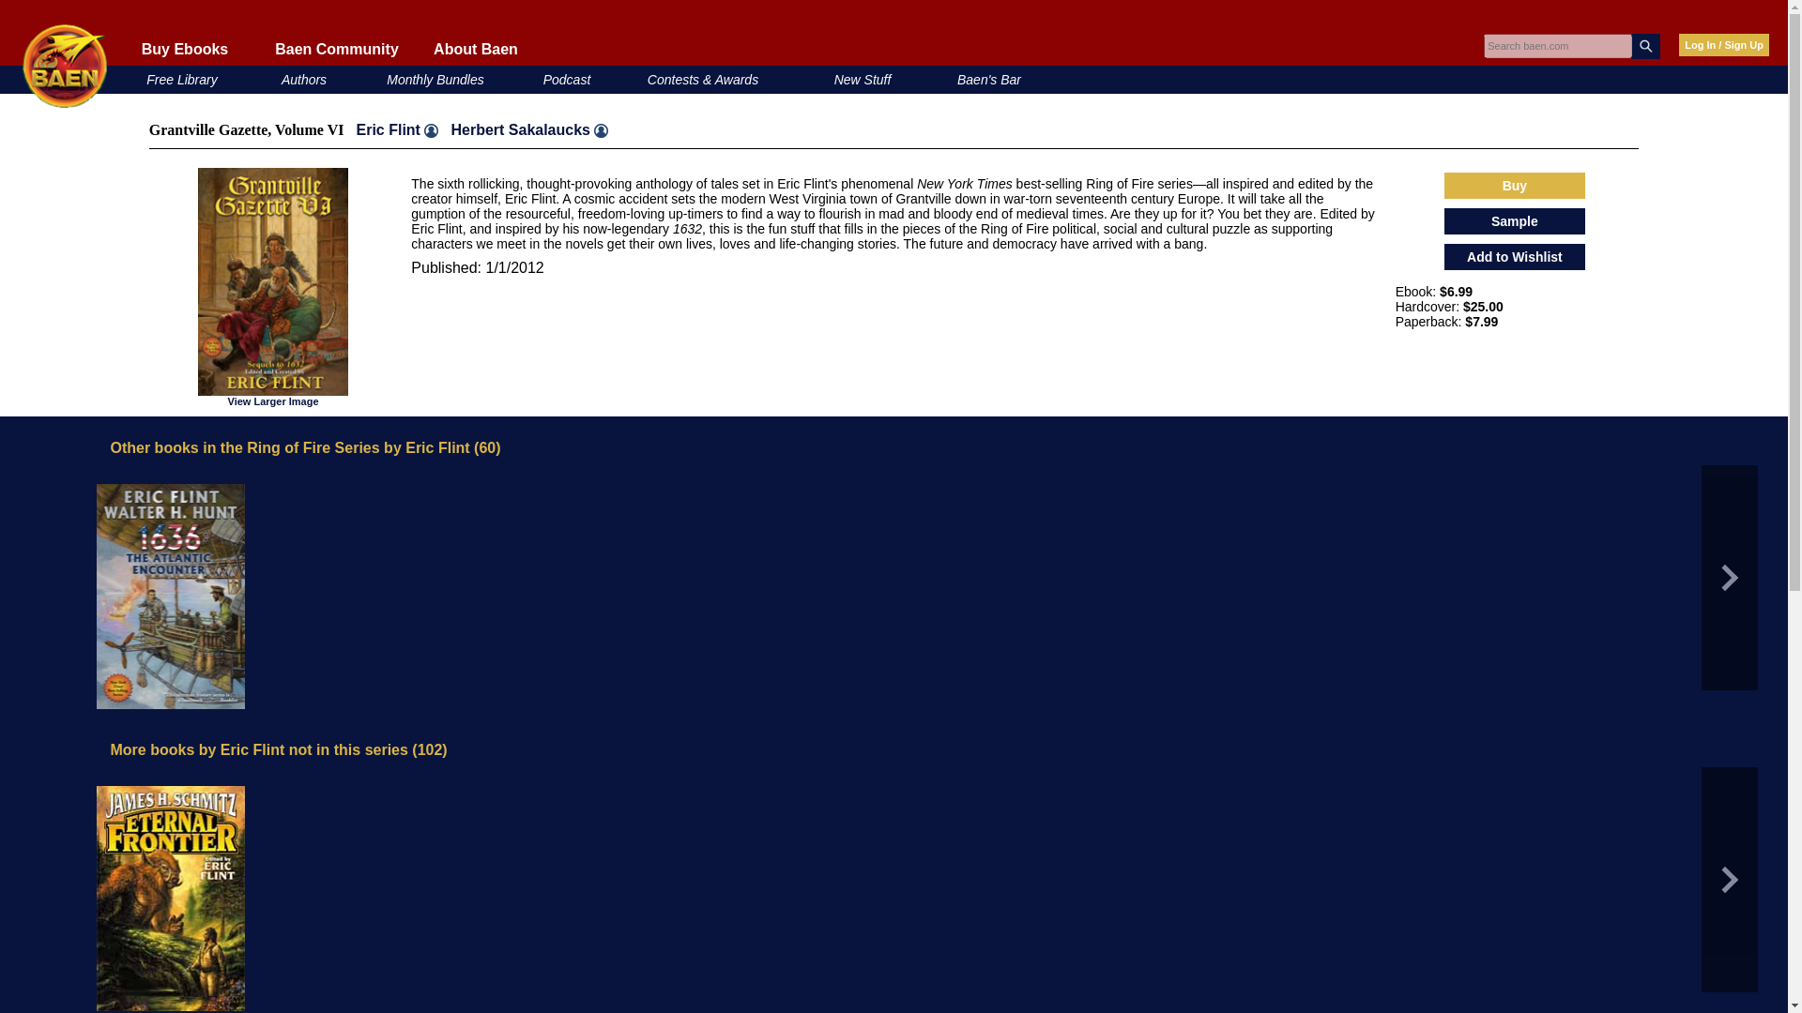  What do you see at coordinates (303, 79) in the screenshot?
I see `Authors` at bounding box center [303, 79].